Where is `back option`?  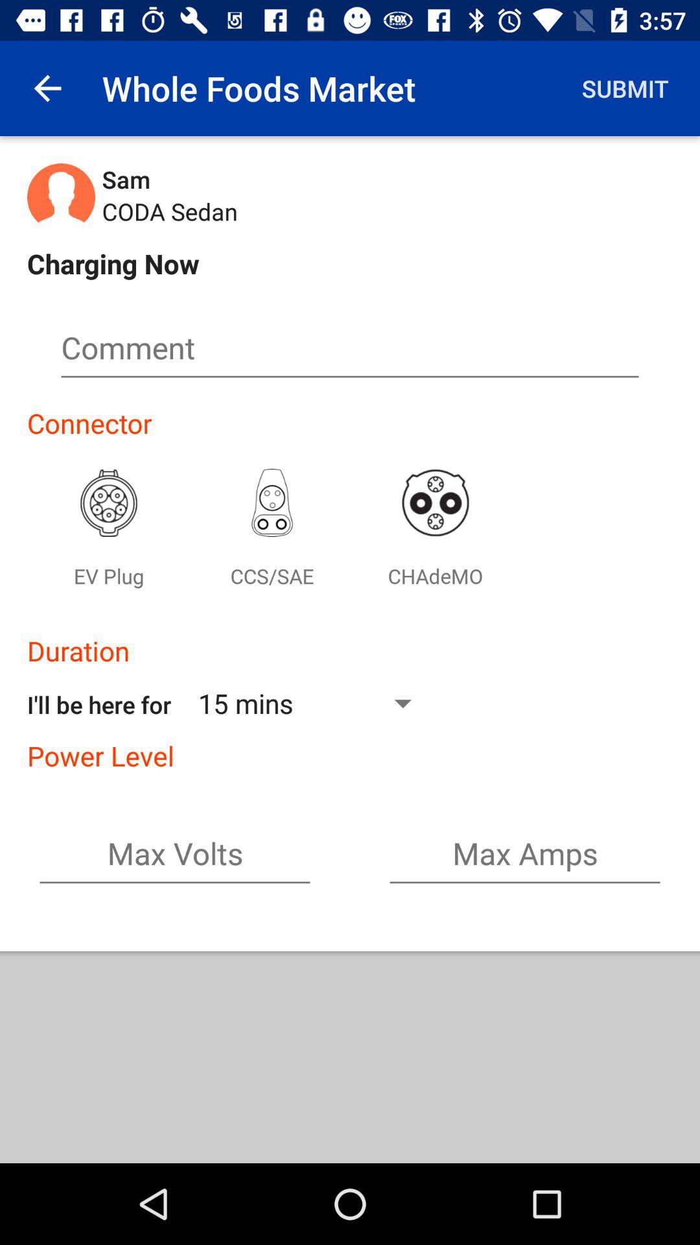 back option is located at coordinates (48, 88).